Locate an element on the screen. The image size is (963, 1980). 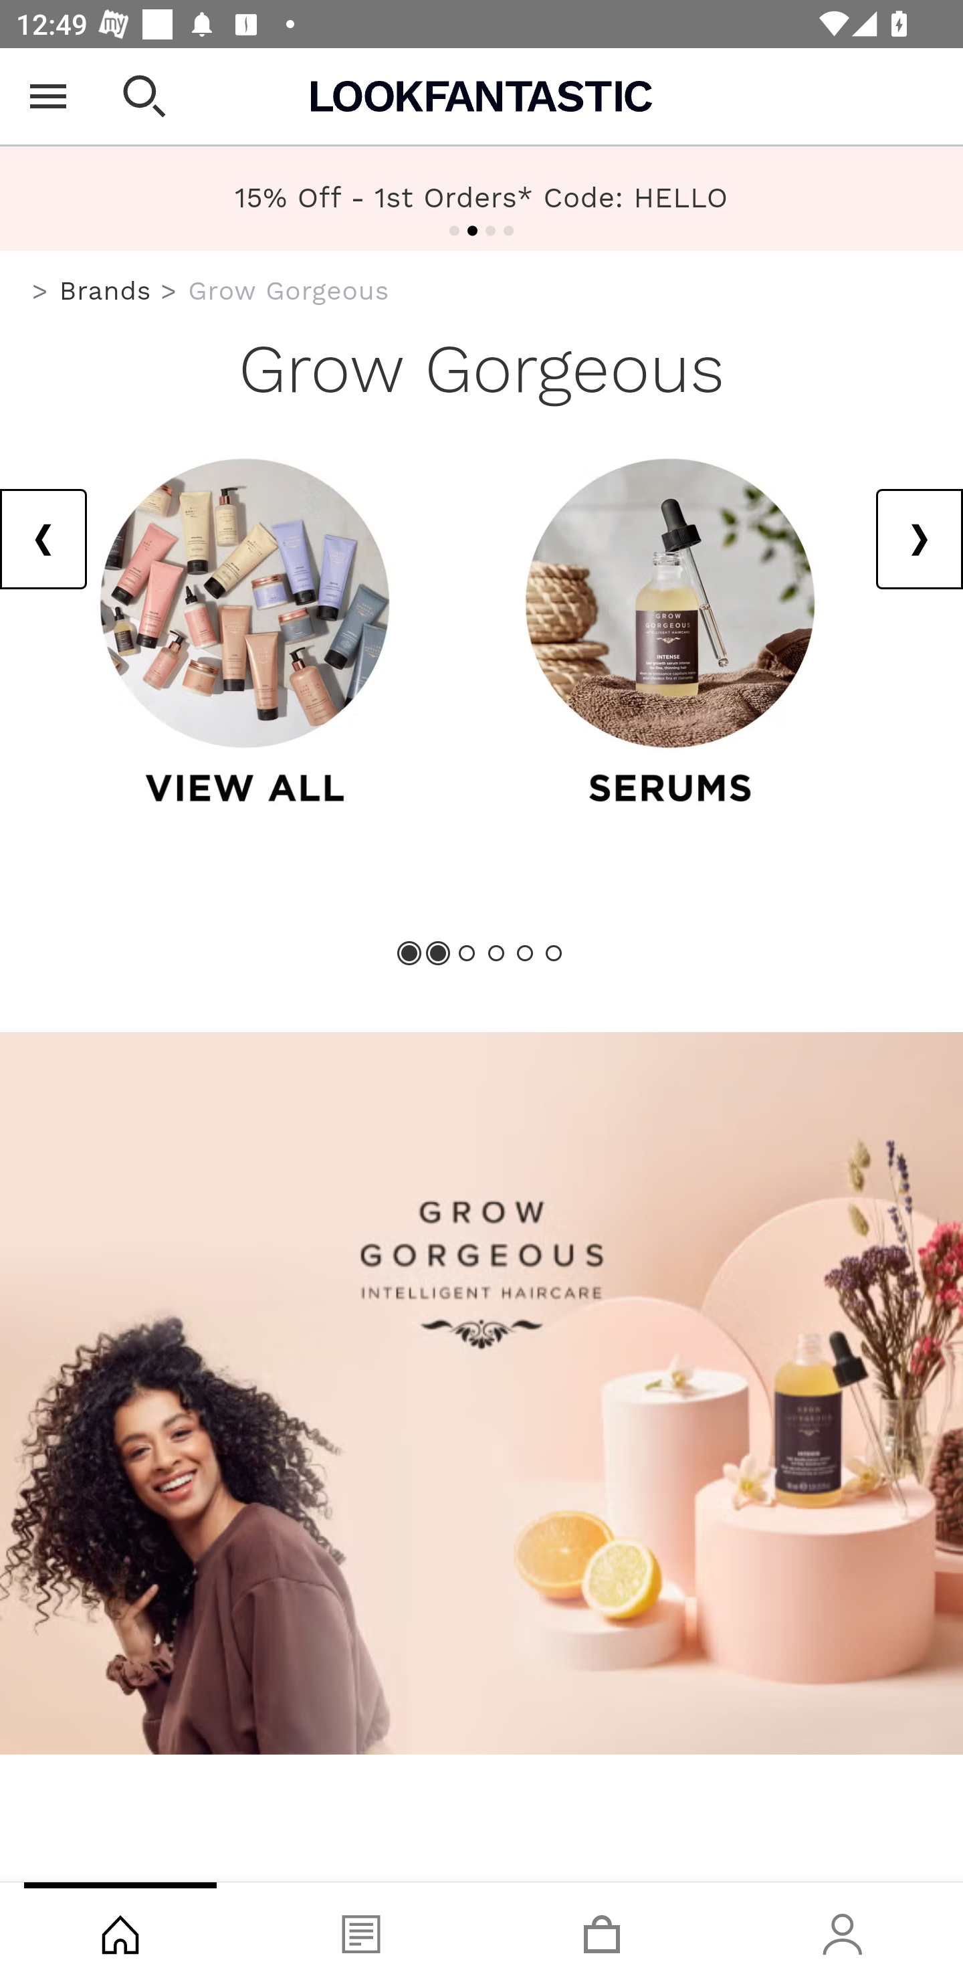
Lookfantastic USA is located at coordinates (481, 96).